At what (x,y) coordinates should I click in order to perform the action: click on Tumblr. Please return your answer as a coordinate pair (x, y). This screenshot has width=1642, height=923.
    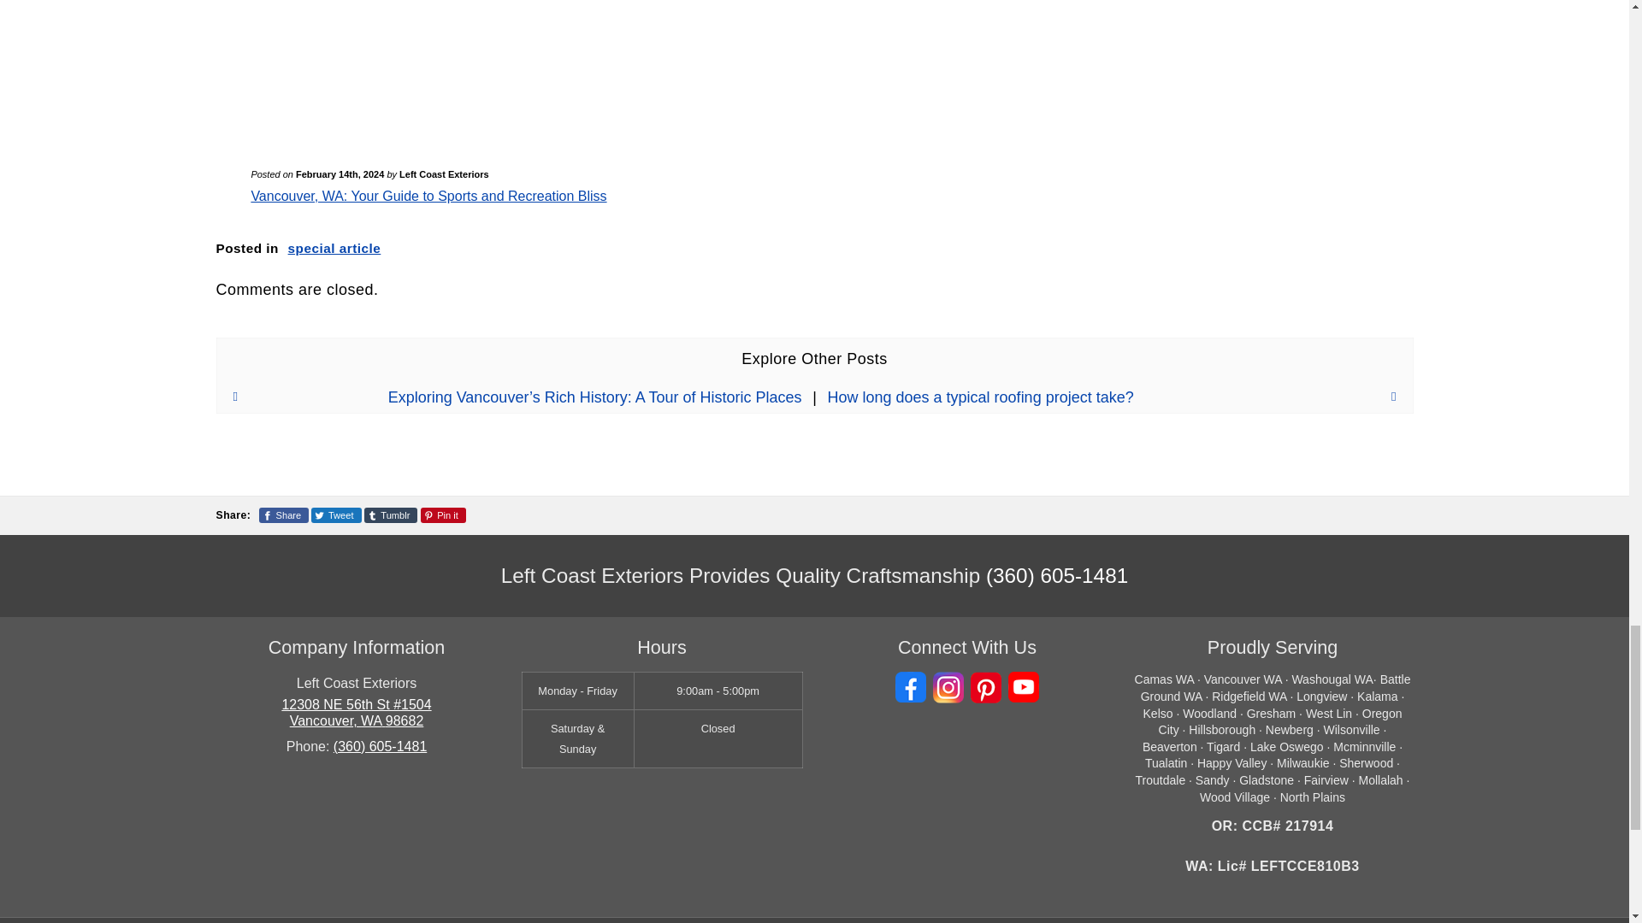
    Looking at the image, I should click on (392, 515).